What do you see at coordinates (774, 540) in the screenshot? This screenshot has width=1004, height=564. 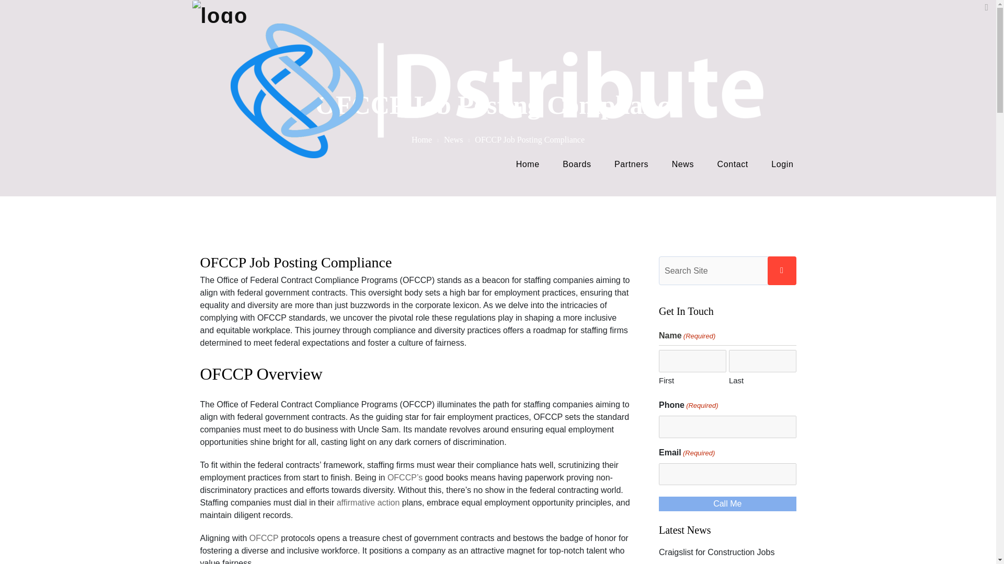 I see `Subscribe` at bounding box center [774, 540].